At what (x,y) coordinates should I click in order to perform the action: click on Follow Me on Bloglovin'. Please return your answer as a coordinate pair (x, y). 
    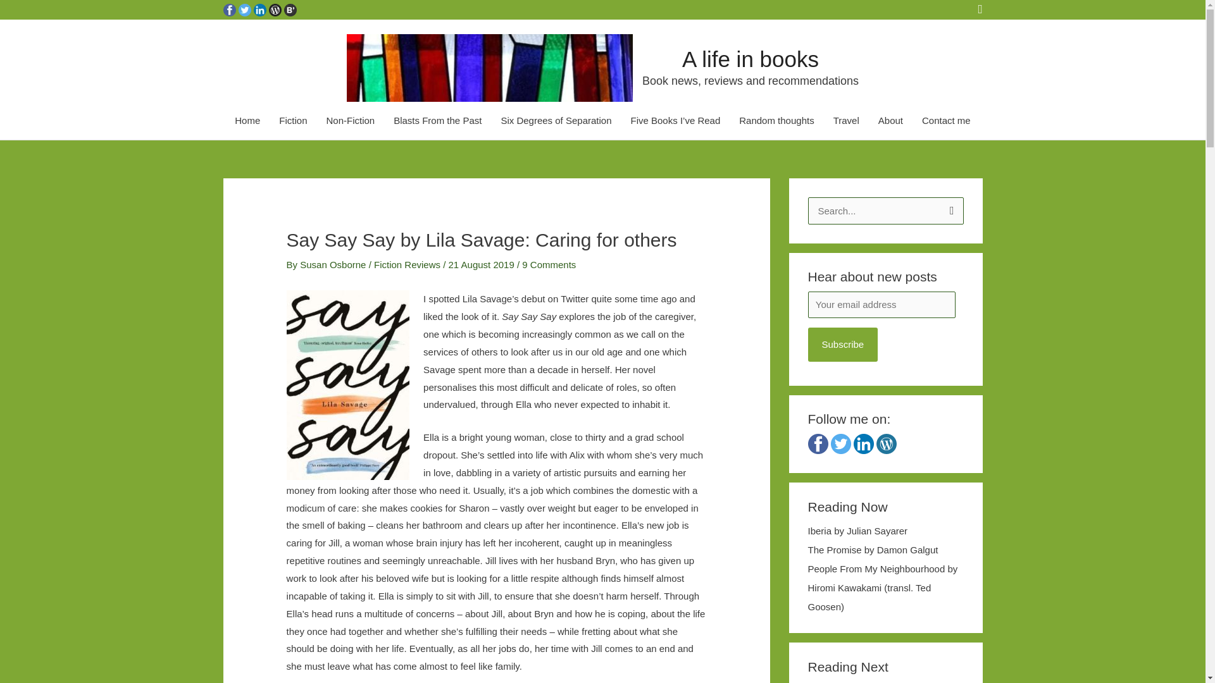
    Looking at the image, I should click on (290, 9).